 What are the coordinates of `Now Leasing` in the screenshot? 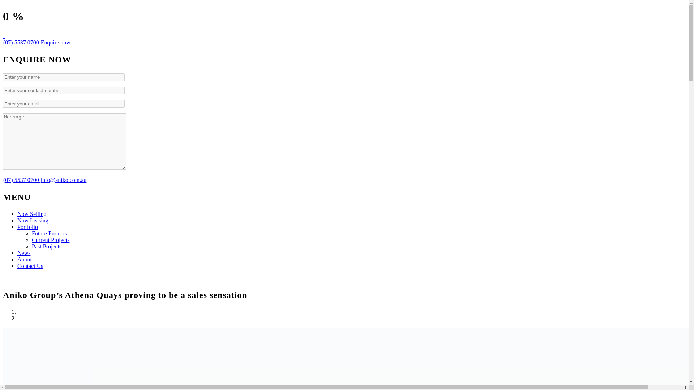 It's located at (33, 220).